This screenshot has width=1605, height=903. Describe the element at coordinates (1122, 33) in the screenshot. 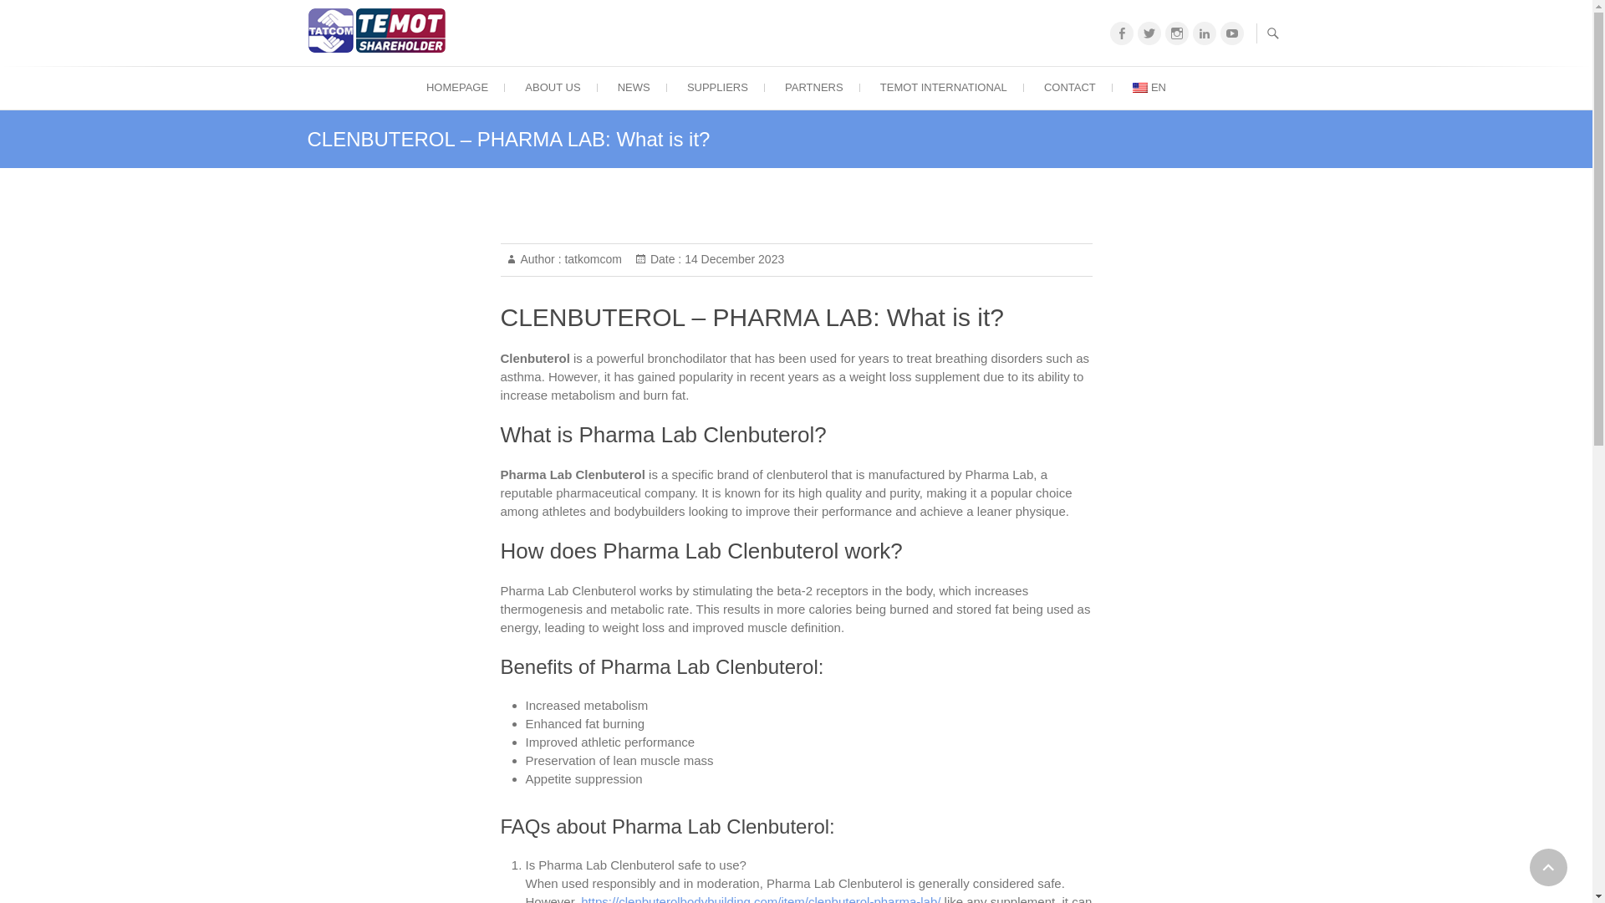

I see `facebook` at that location.